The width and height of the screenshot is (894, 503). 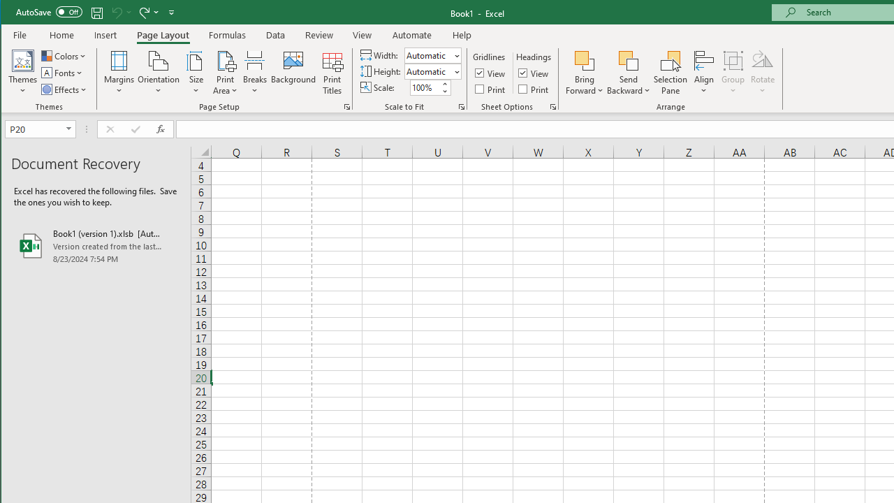 I want to click on Background..., so click(x=293, y=73).